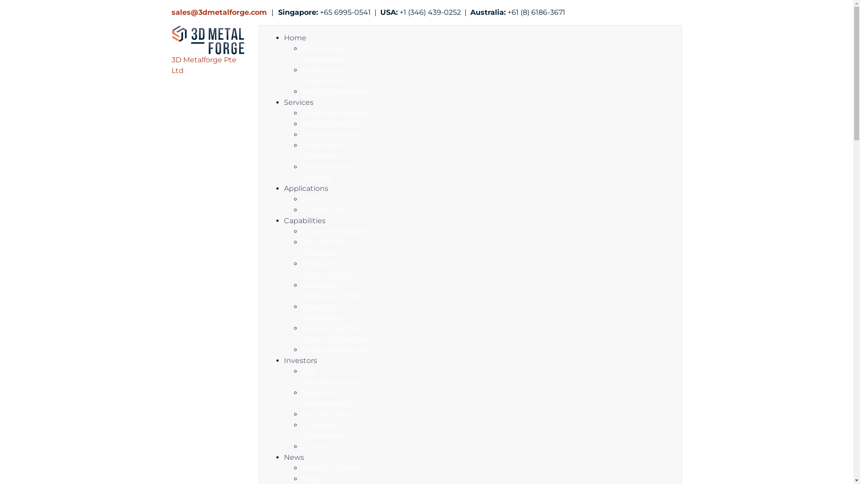 The height and width of the screenshot is (484, 860). What do you see at coordinates (325, 210) in the screenshot?
I see `Case Studies` at bounding box center [325, 210].